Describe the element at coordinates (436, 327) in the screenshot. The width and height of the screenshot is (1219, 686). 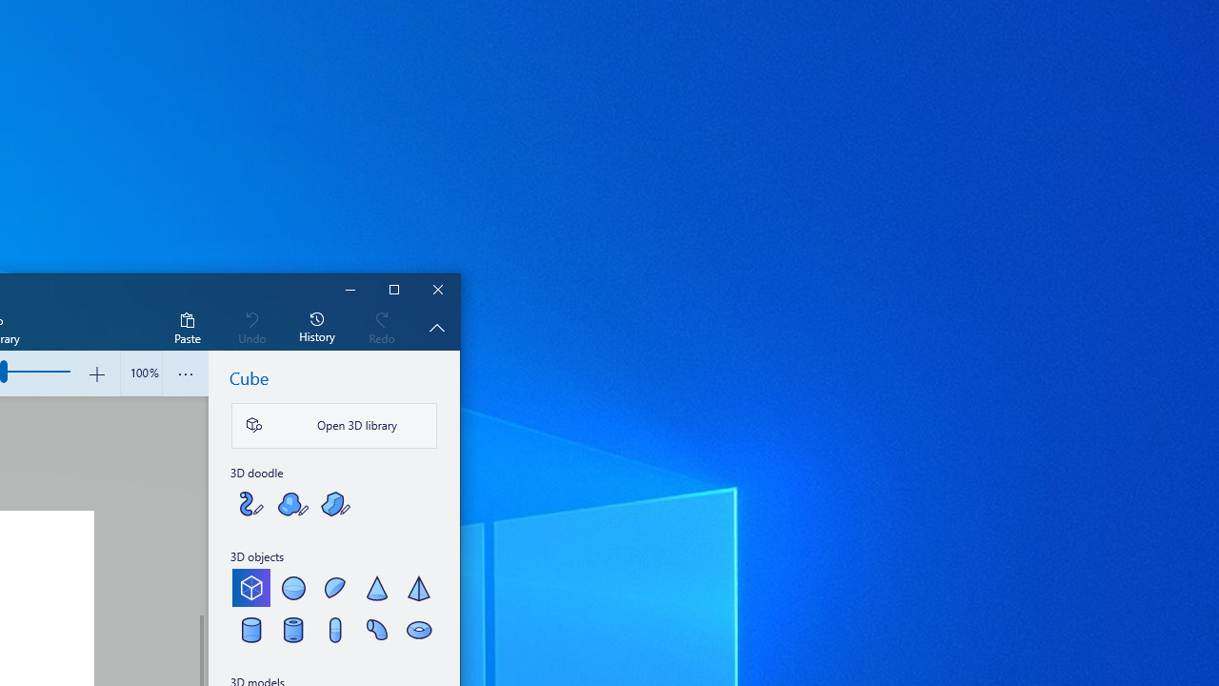
I see `Hide description` at that location.